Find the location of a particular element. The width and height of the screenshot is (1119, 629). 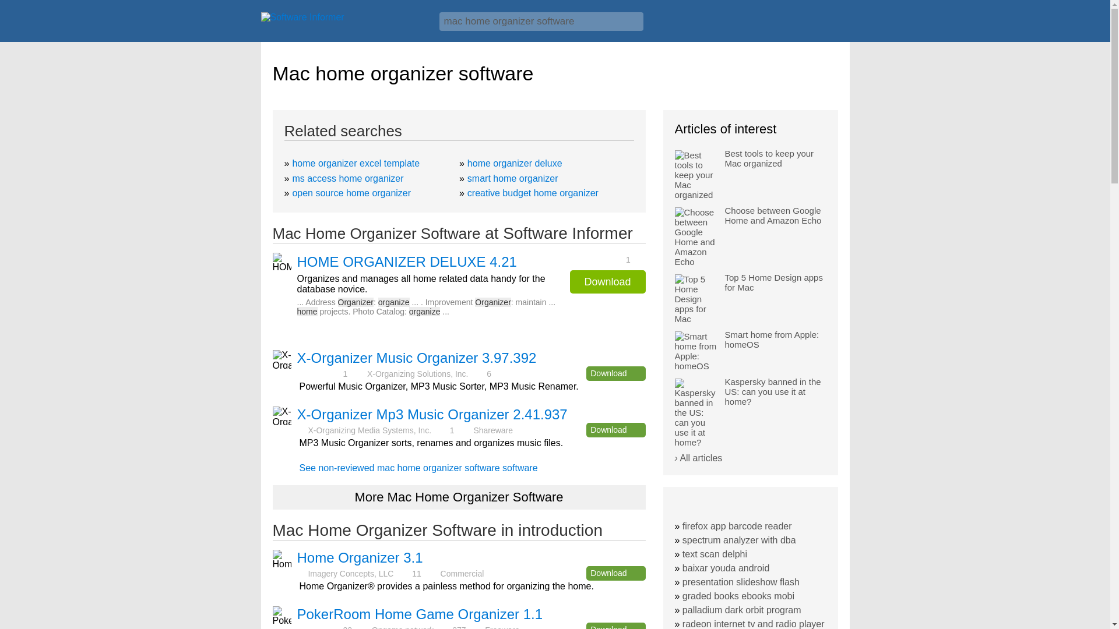

Download is located at coordinates (615, 573).